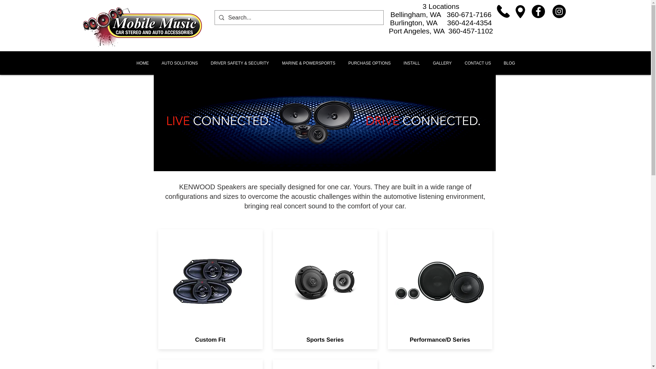 The height and width of the screenshot is (369, 656). I want to click on AUTO SOLUTIONS, so click(179, 63).